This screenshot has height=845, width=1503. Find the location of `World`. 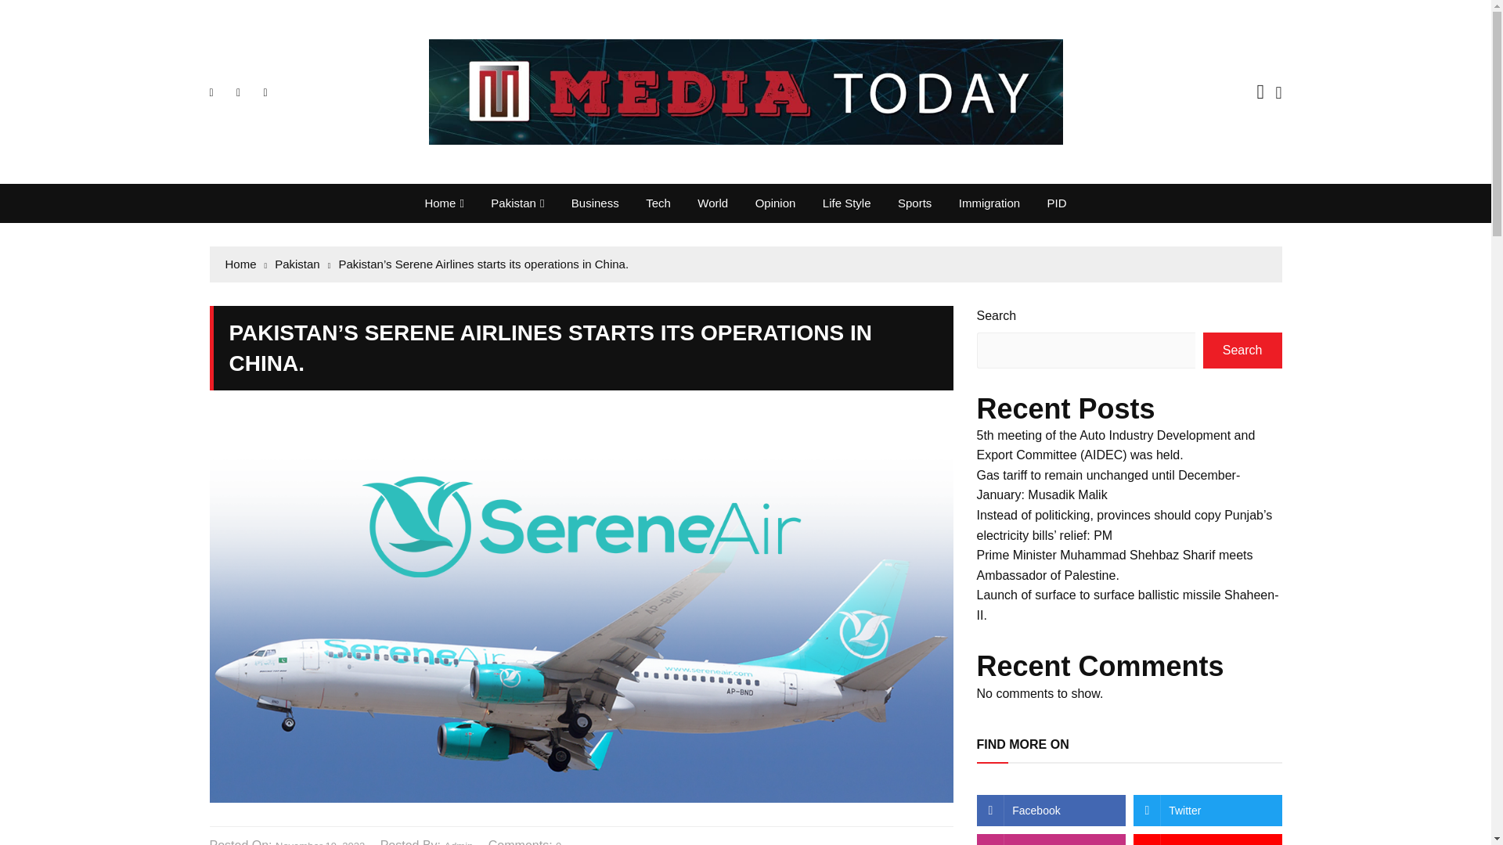

World is located at coordinates (712, 203).